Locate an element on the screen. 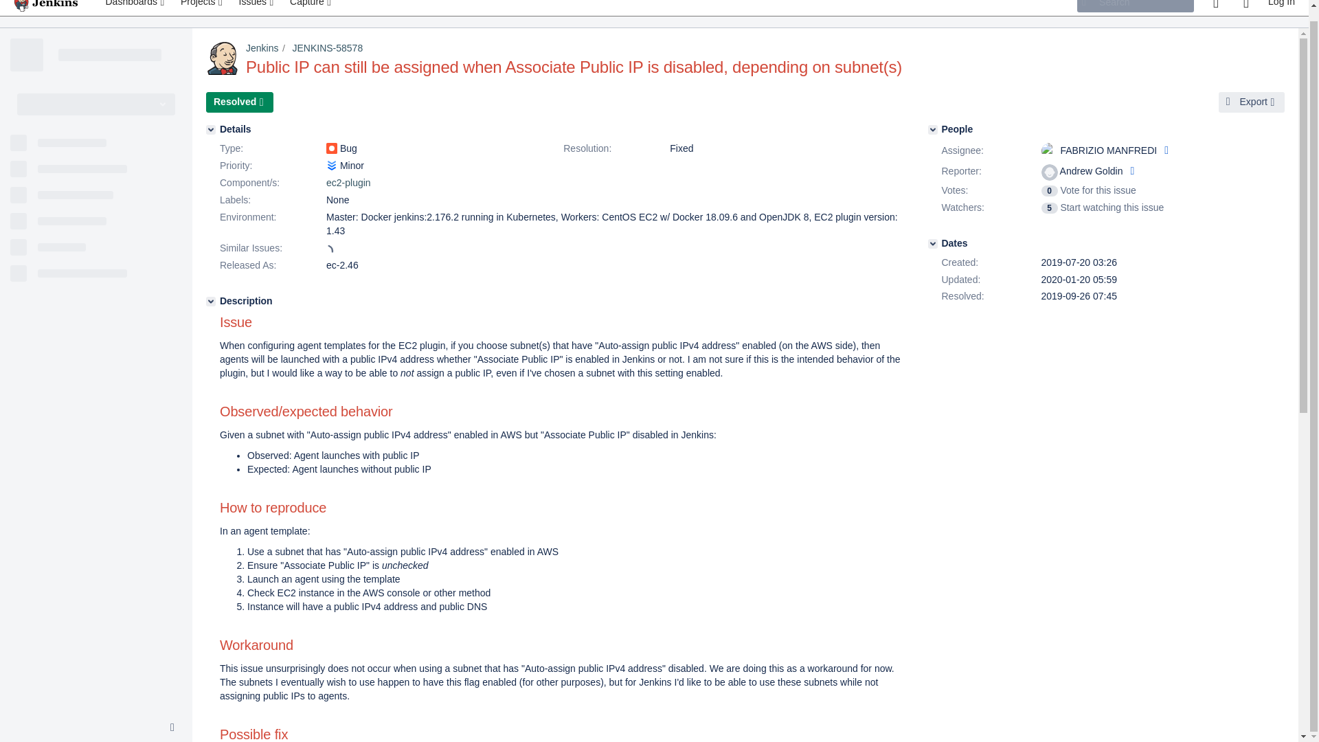 The width and height of the screenshot is (1319, 742). ec2-plugin is located at coordinates (348, 183).